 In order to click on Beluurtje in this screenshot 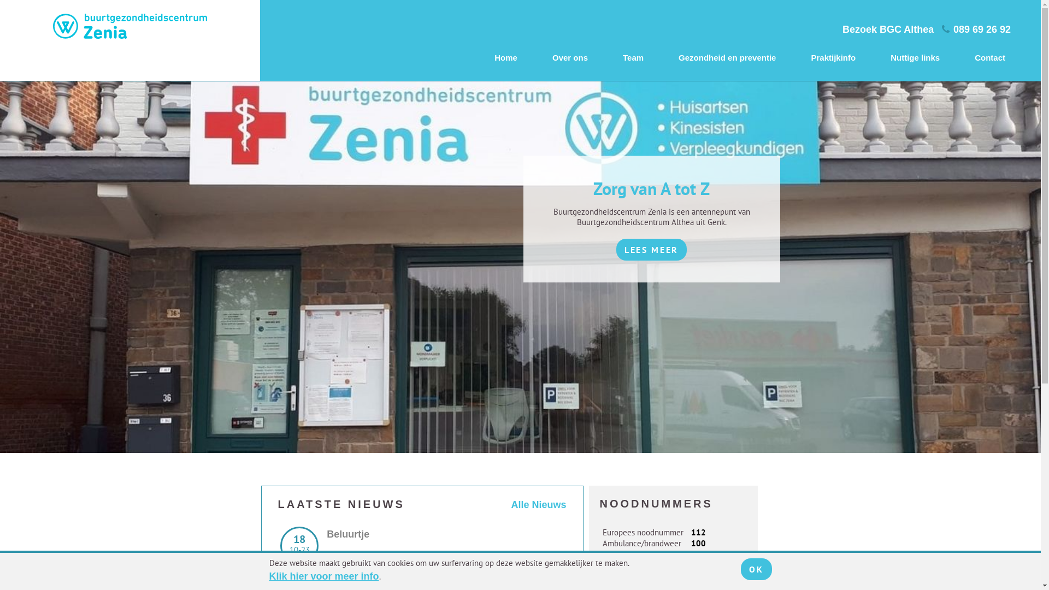, I will do `click(348, 534)`.